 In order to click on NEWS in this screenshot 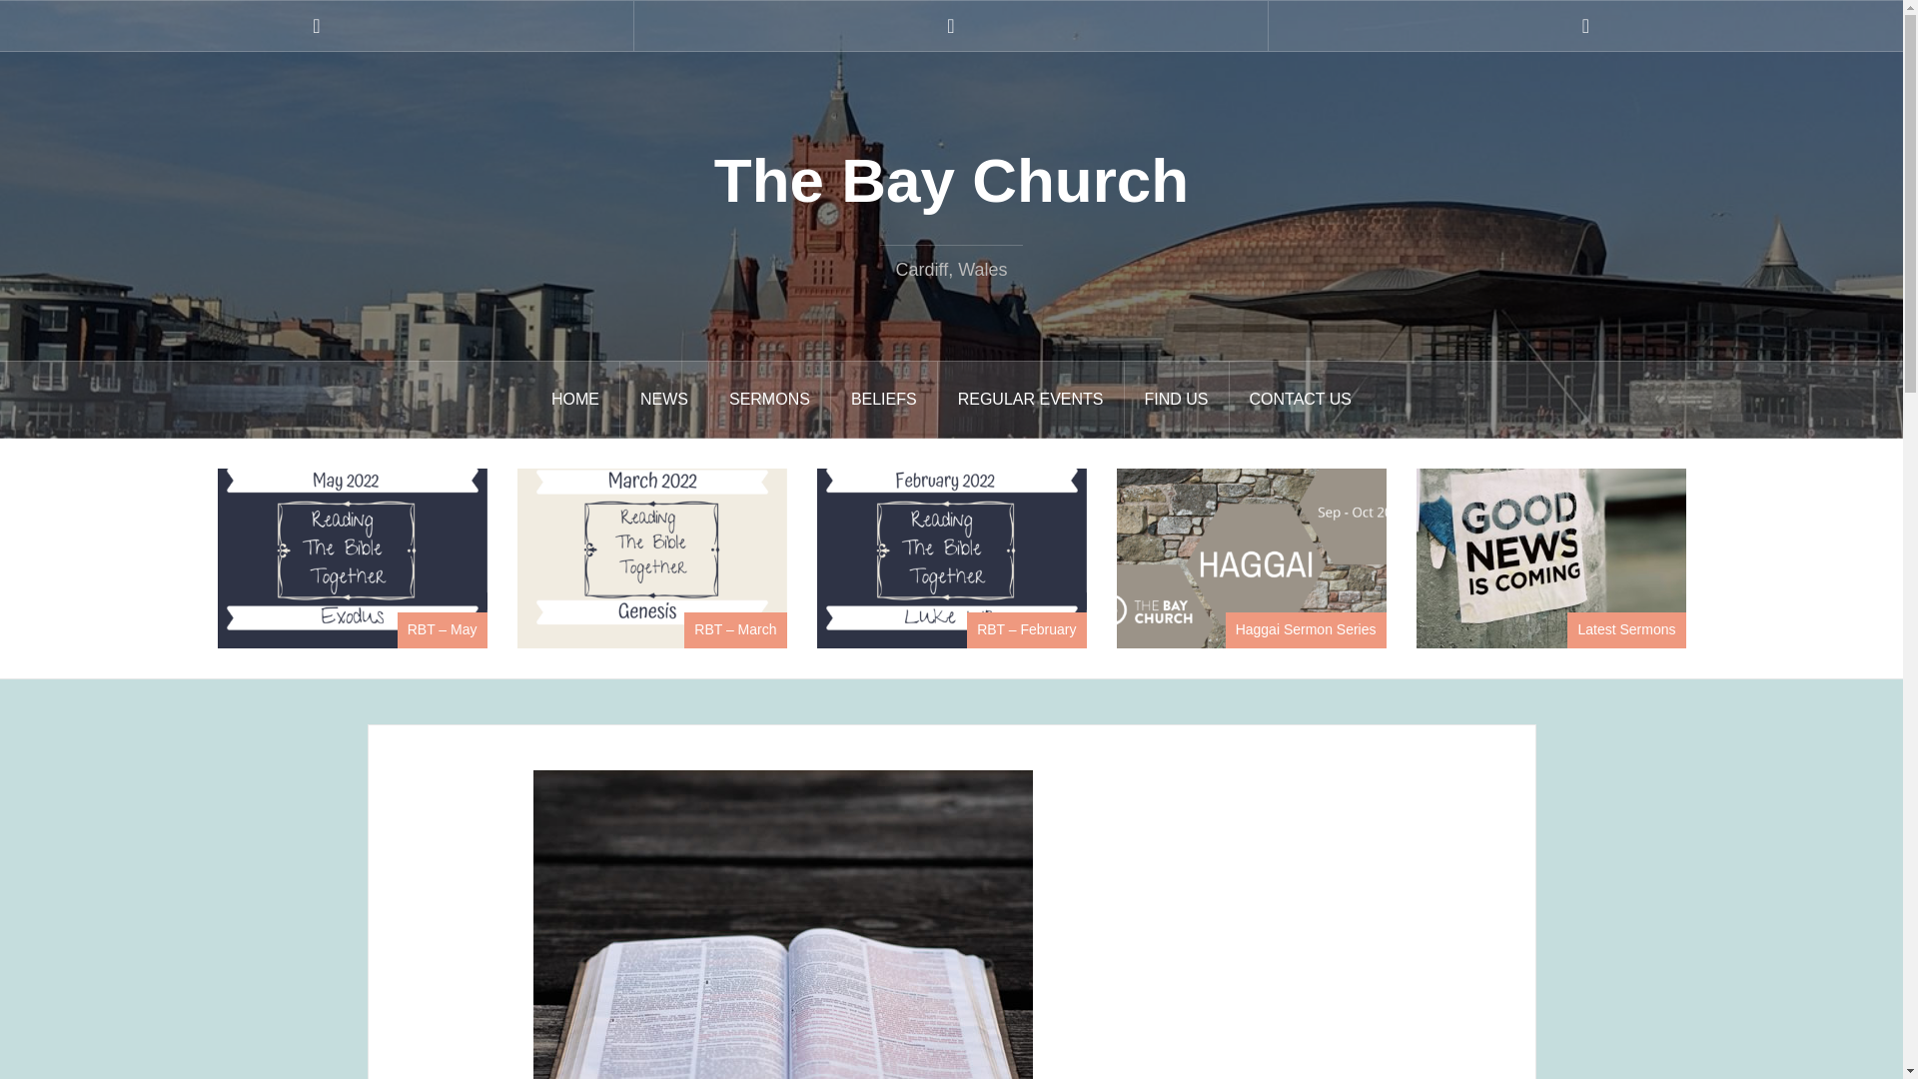, I will do `click(664, 400)`.